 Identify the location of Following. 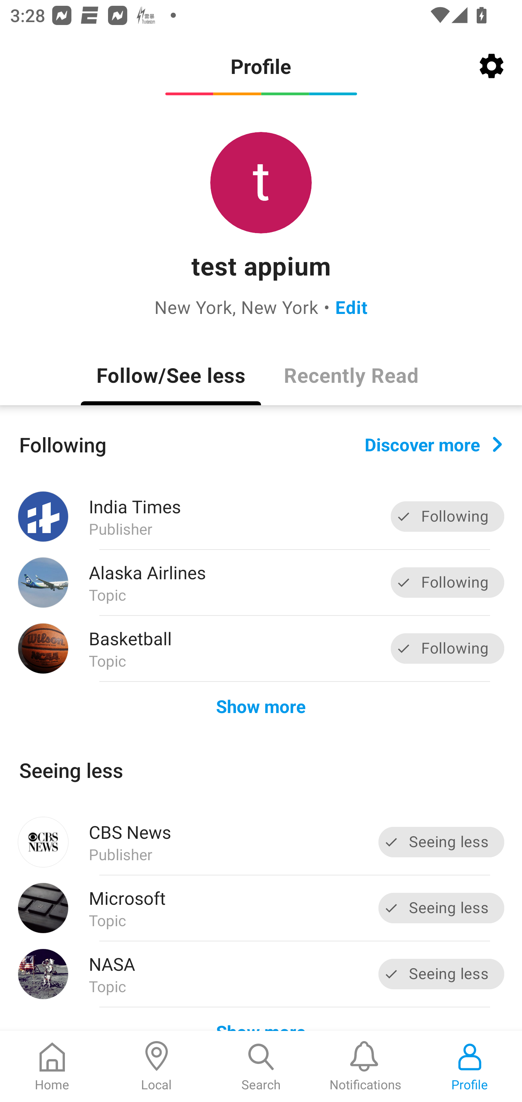
(447, 648).